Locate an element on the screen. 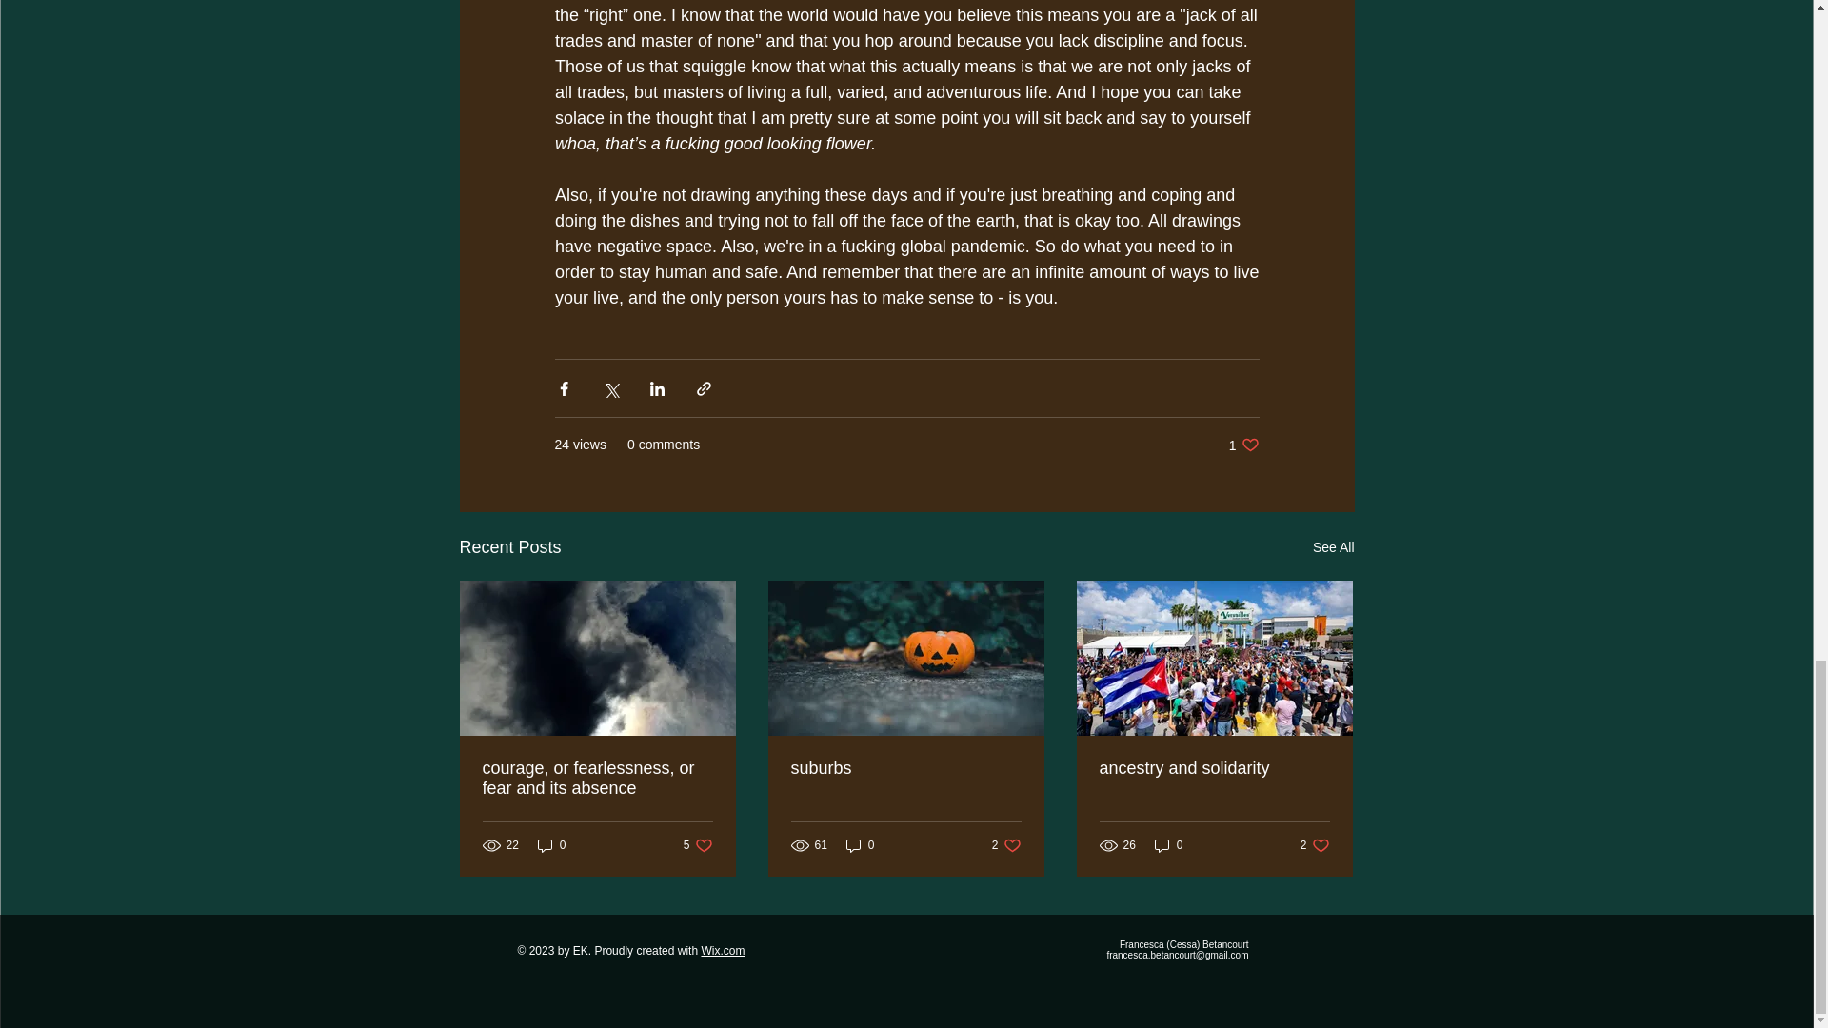  Wix.com is located at coordinates (722, 950).